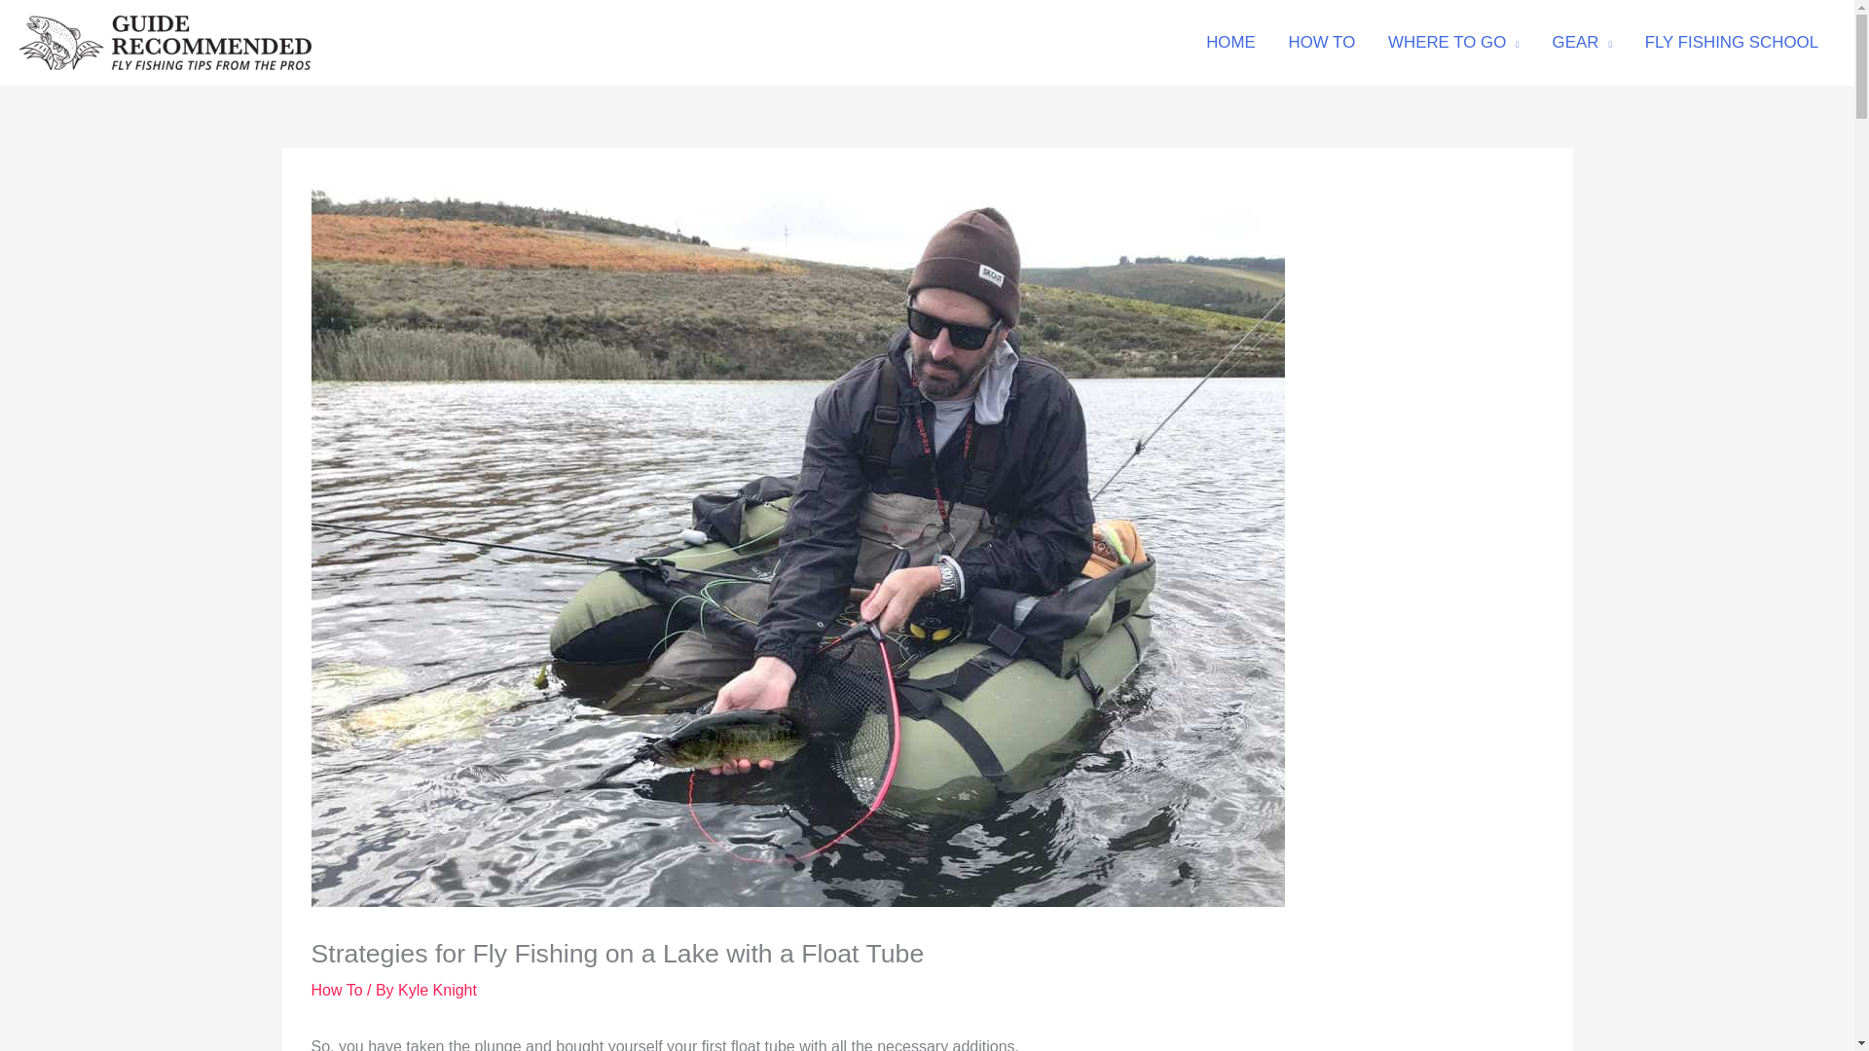  I want to click on How To, so click(337, 990).